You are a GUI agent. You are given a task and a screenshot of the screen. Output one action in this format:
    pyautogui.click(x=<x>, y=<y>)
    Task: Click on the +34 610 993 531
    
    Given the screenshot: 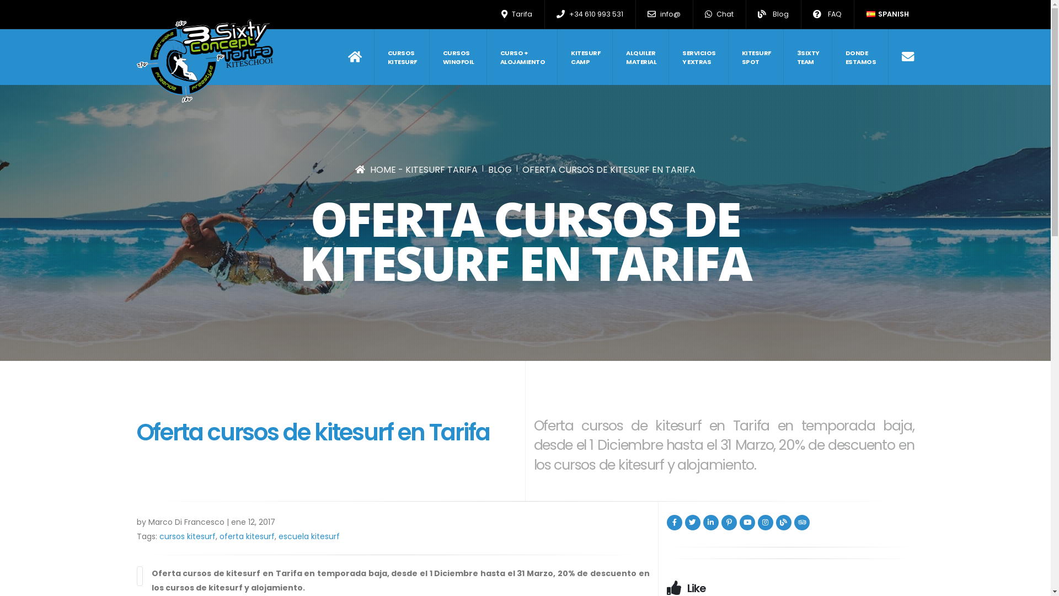 What is the action you would take?
    pyautogui.click(x=590, y=14)
    